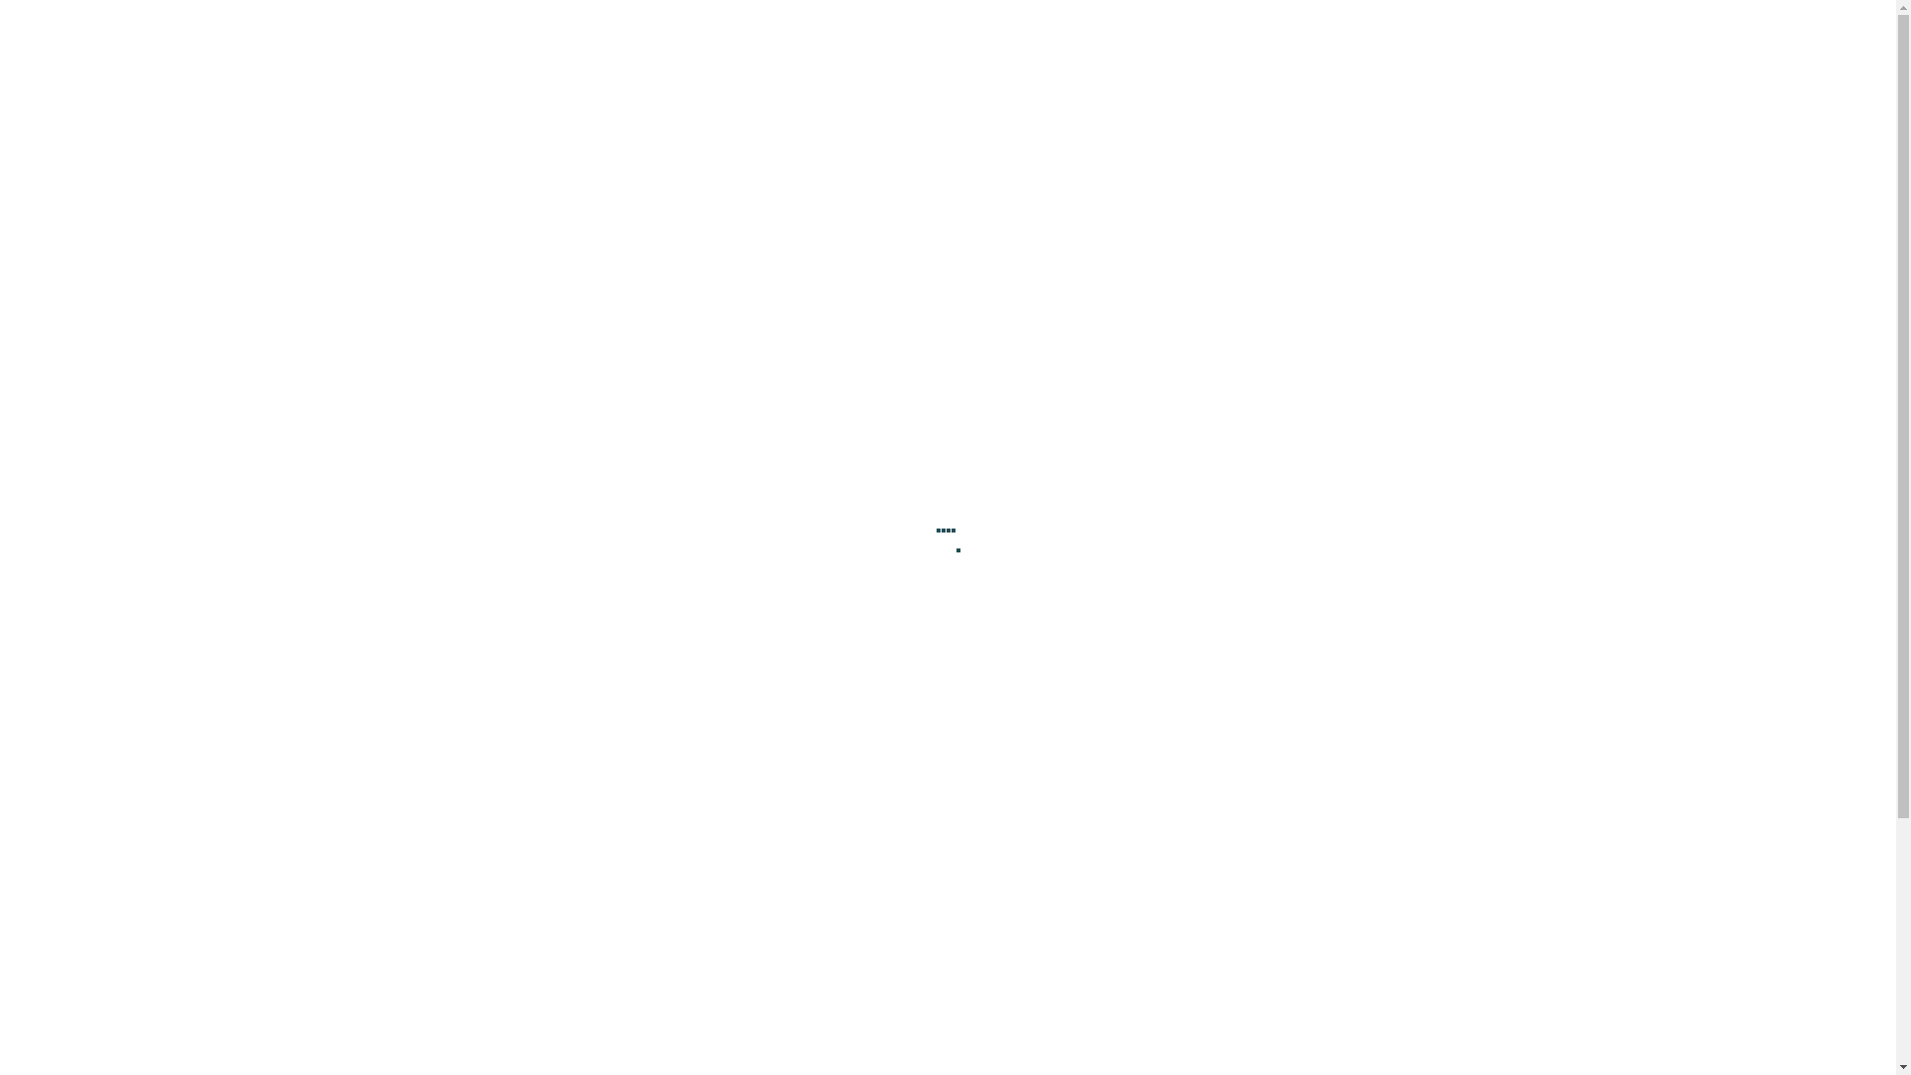  I want to click on Shipping Policy, so click(1073, 970).